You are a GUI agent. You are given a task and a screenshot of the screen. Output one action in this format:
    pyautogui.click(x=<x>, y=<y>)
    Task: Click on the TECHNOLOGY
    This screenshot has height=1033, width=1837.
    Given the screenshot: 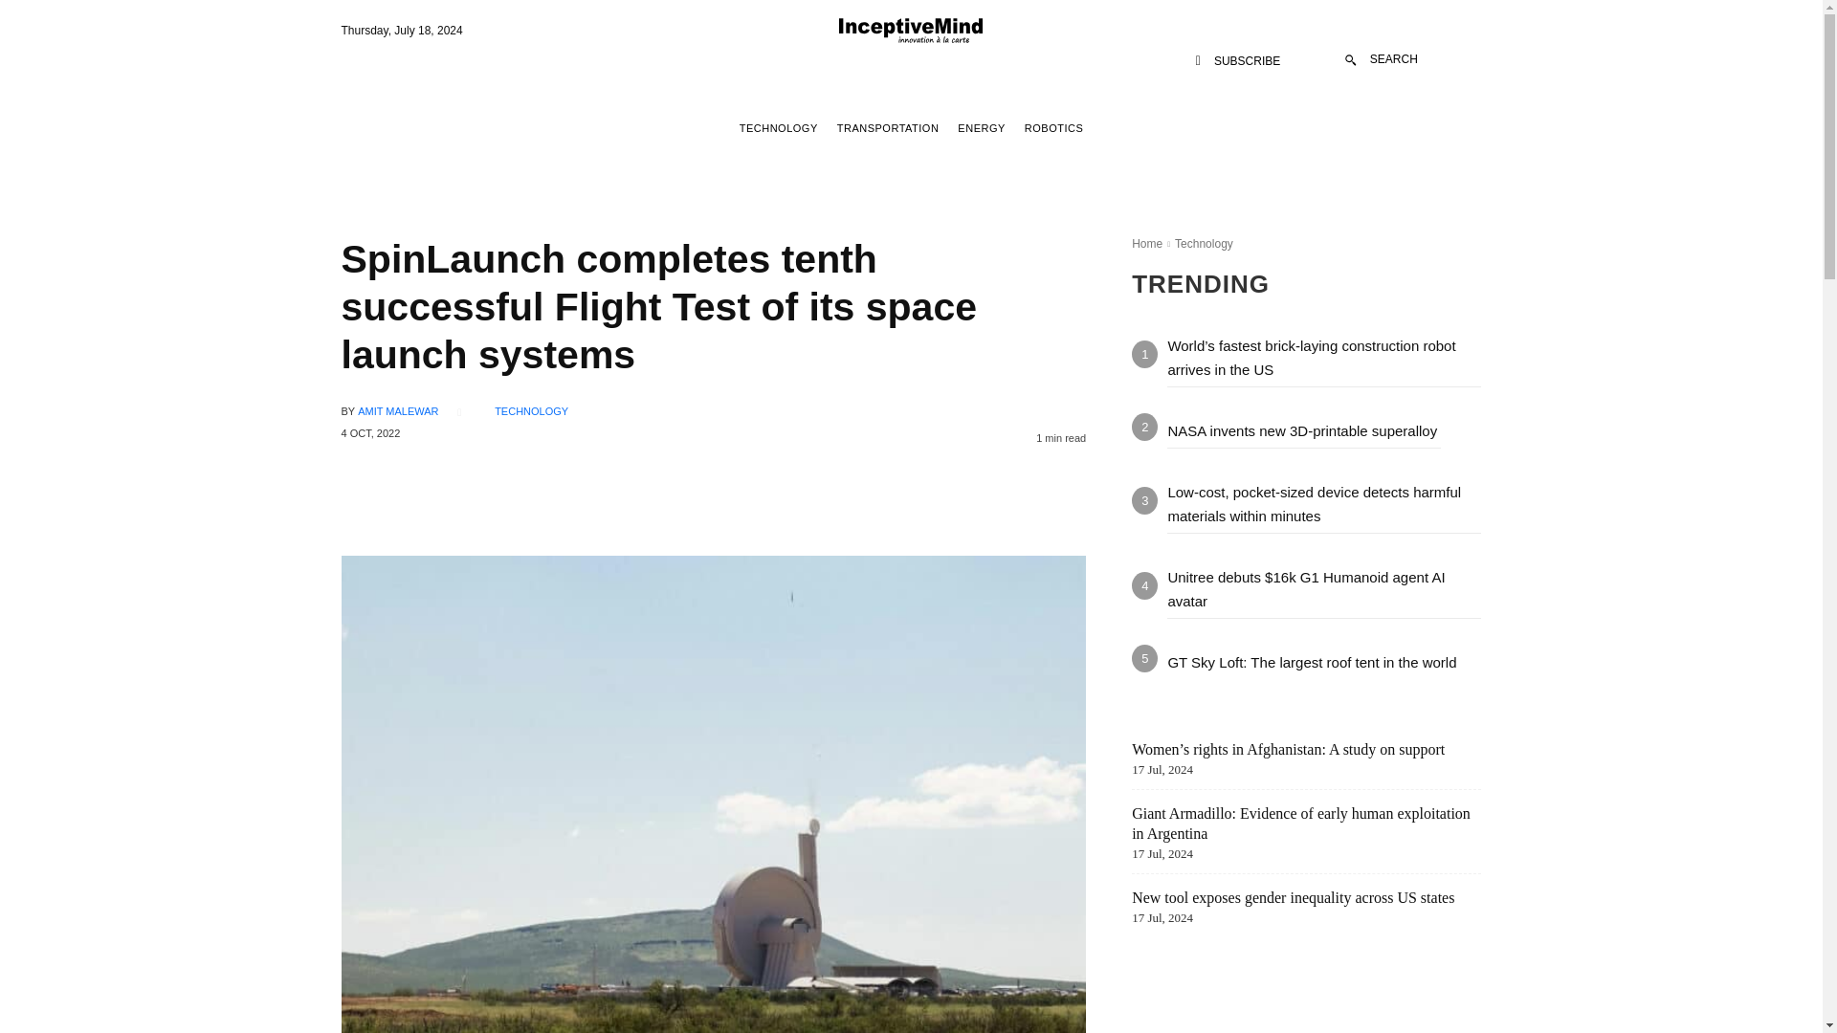 What is the action you would take?
    pyautogui.click(x=779, y=128)
    